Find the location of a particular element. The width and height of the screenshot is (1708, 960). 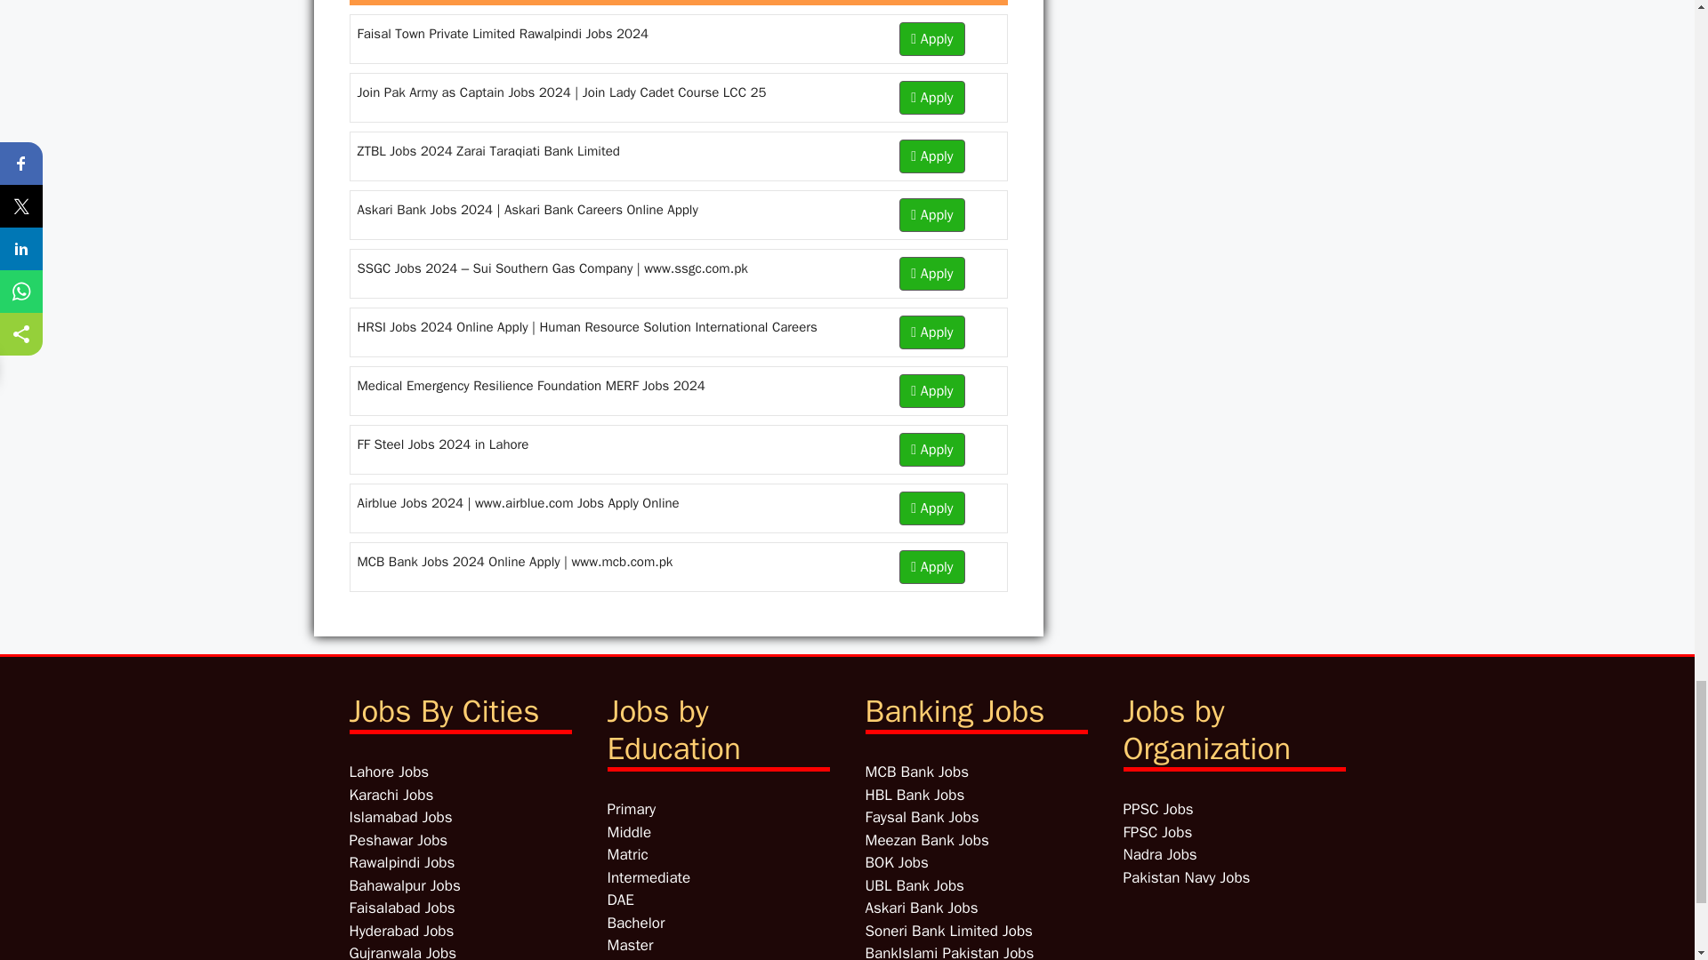

Medical Emergency Resilience Foundation MERF Jobs 2024 is located at coordinates (530, 386).